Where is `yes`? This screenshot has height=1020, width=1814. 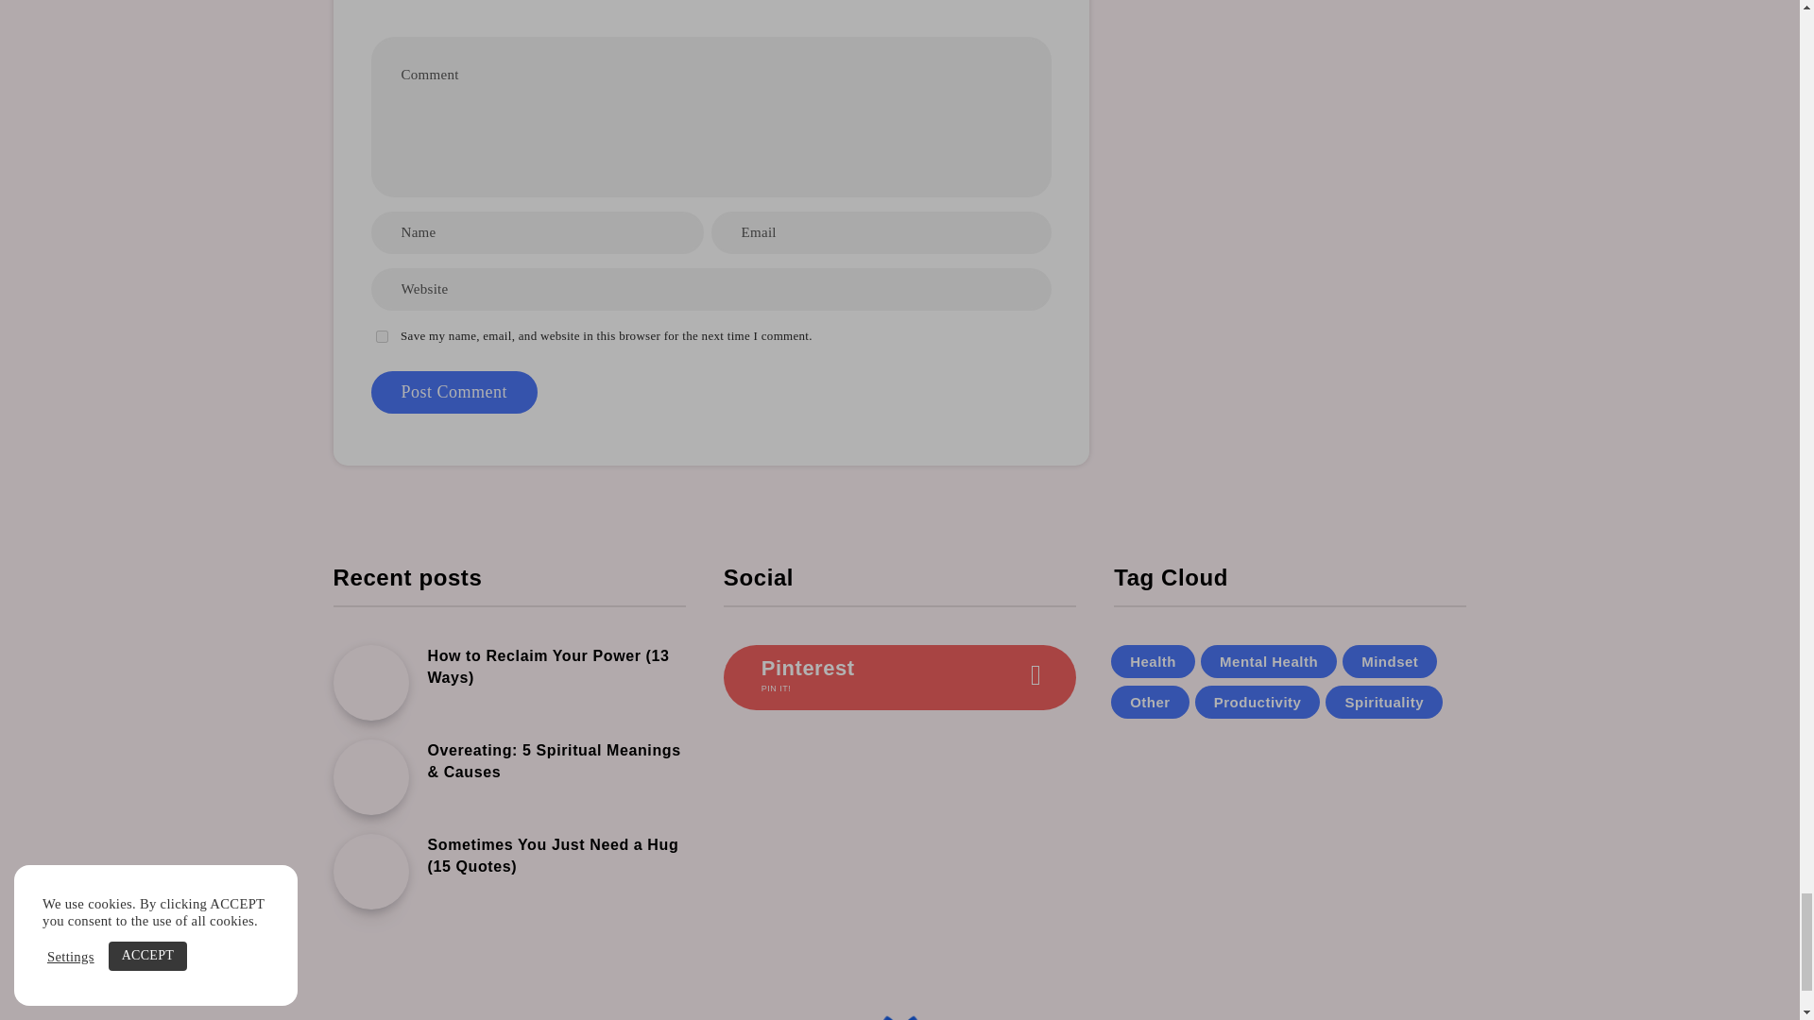 yes is located at coordinates (382, 336).